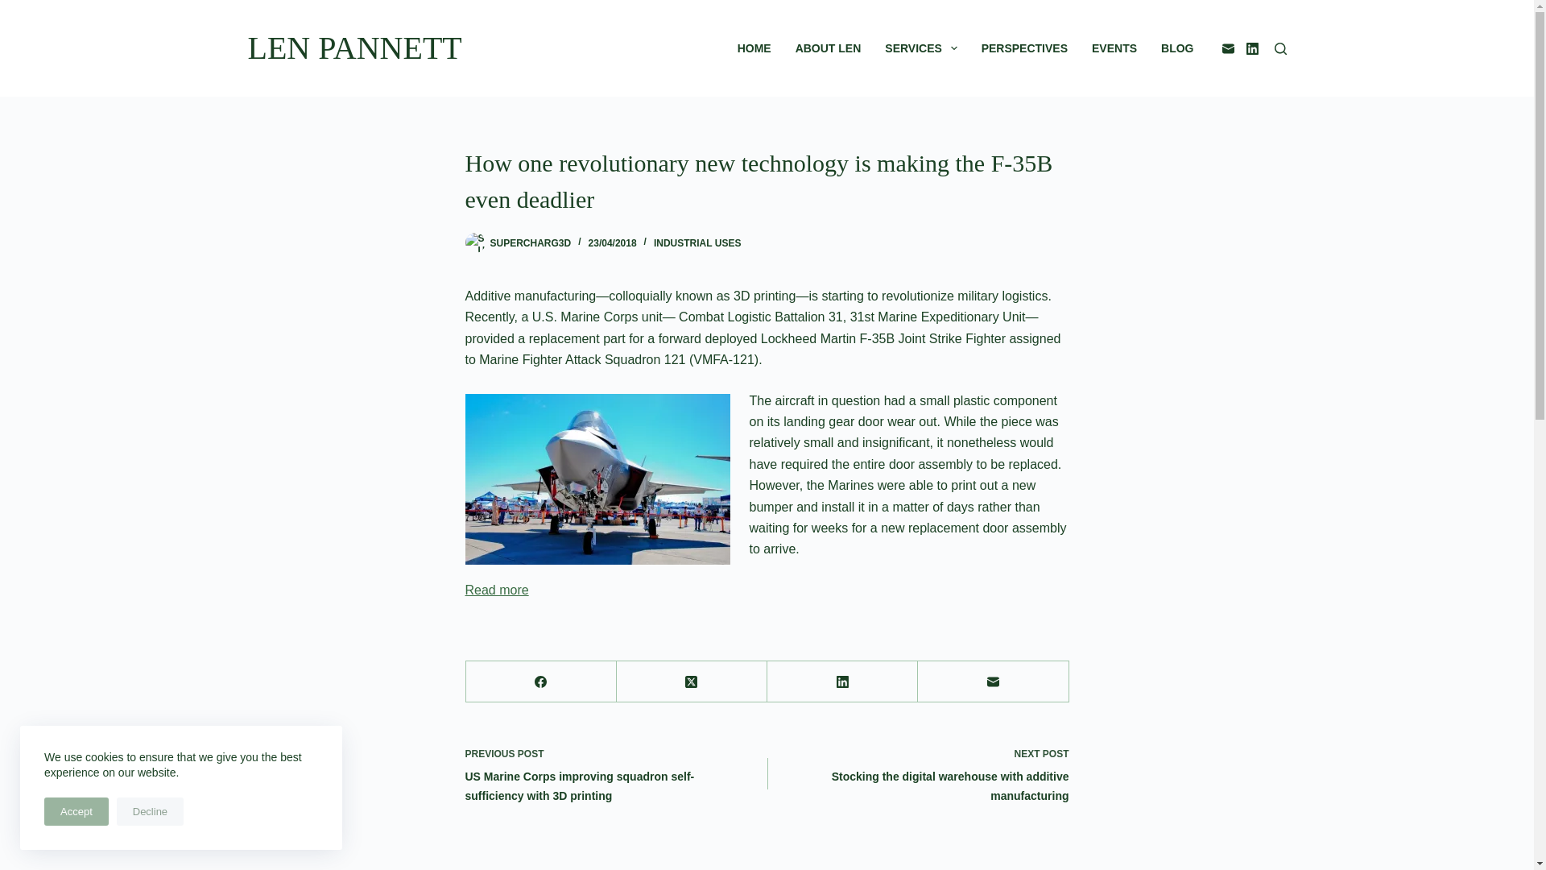  What do you see at coordinates (1024, 48) in the screenshot?
I see `PERSPECTIVES` at bounding box center [1024, 48].